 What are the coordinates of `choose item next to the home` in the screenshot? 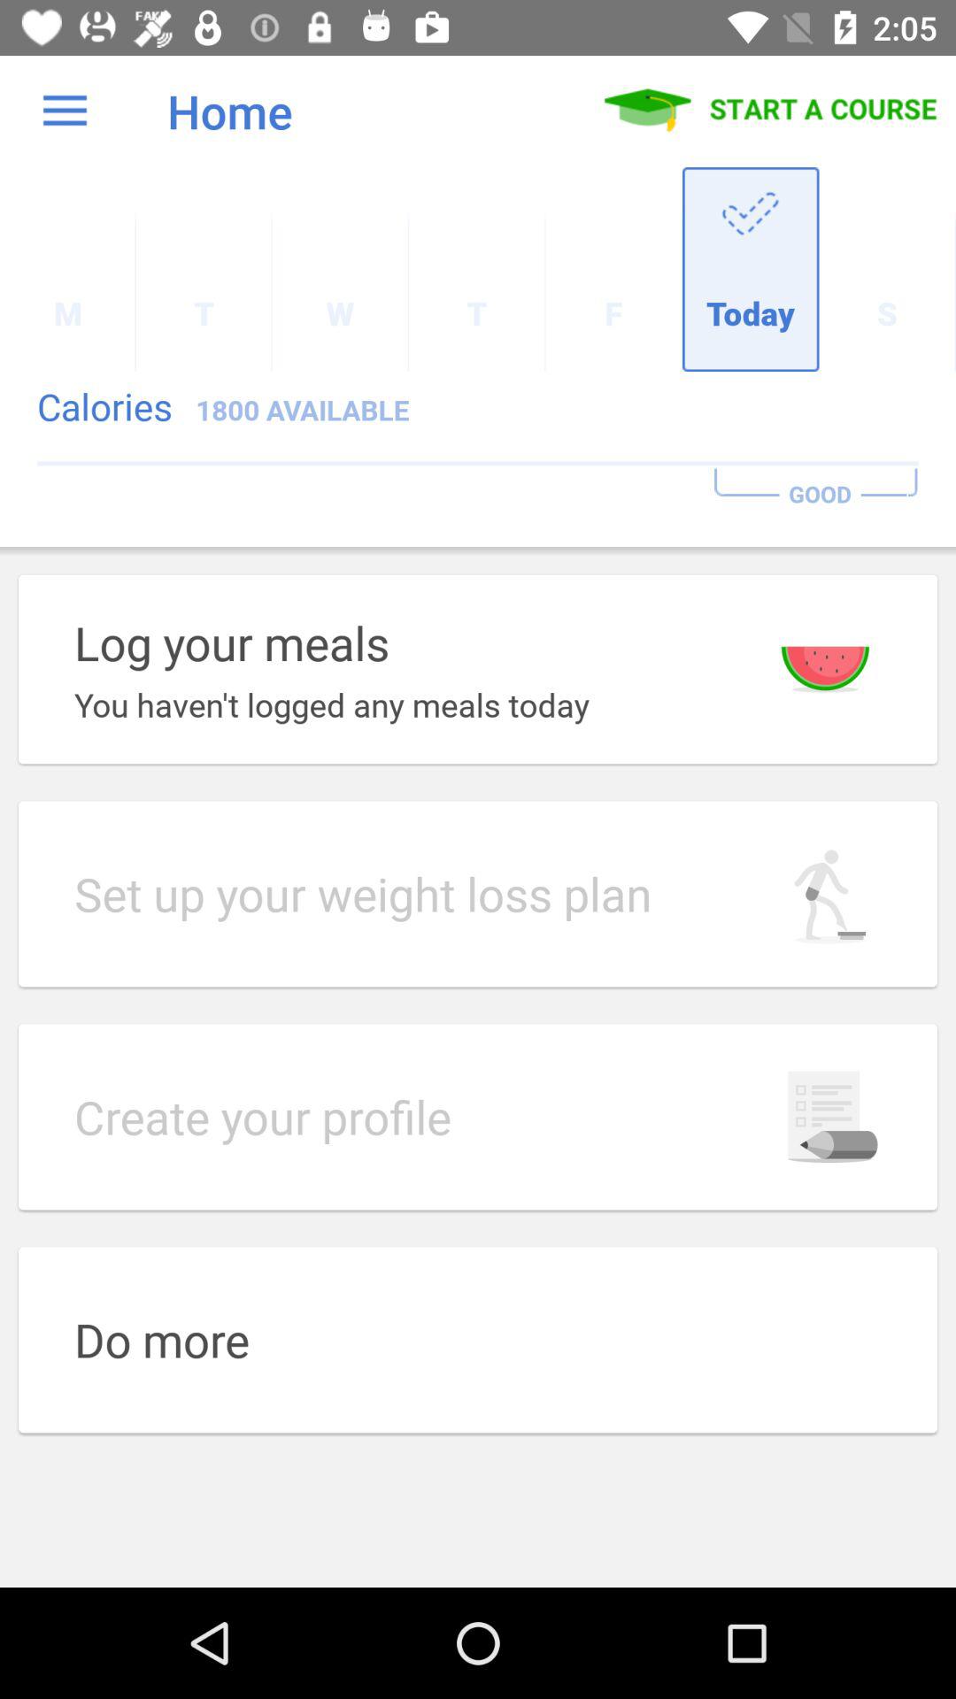 It's located at (771, 111).